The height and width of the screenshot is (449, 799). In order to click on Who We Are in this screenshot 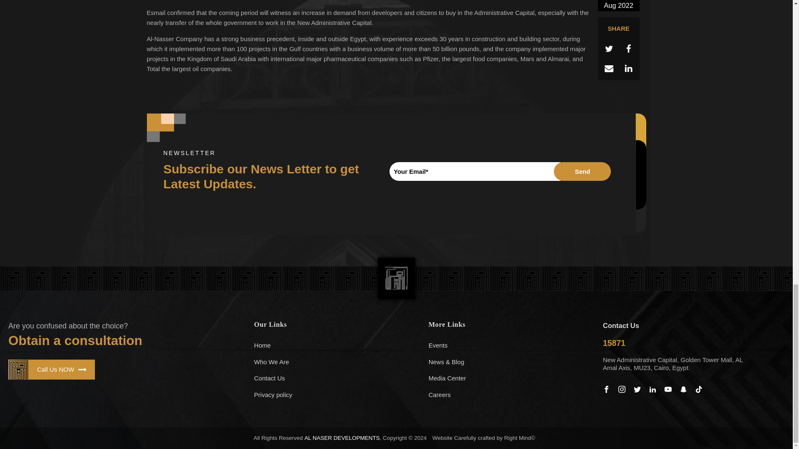, I will do `click(333, 362)`.